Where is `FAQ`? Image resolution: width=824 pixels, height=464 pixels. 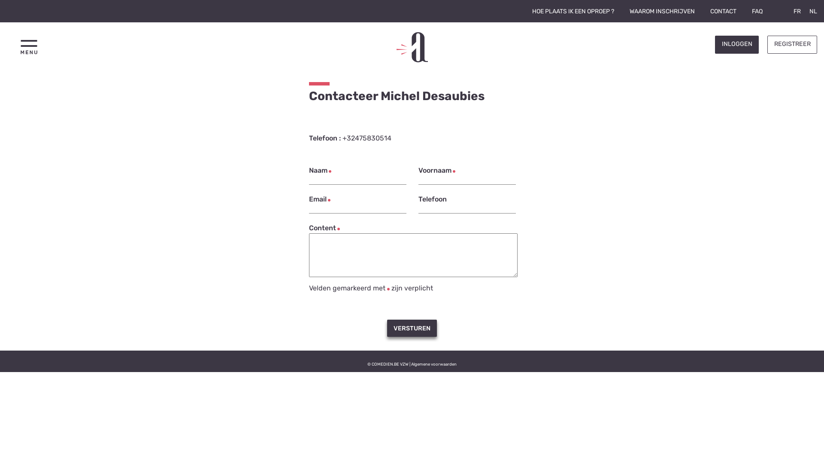
FAQ is located at coordinates (757, 11).